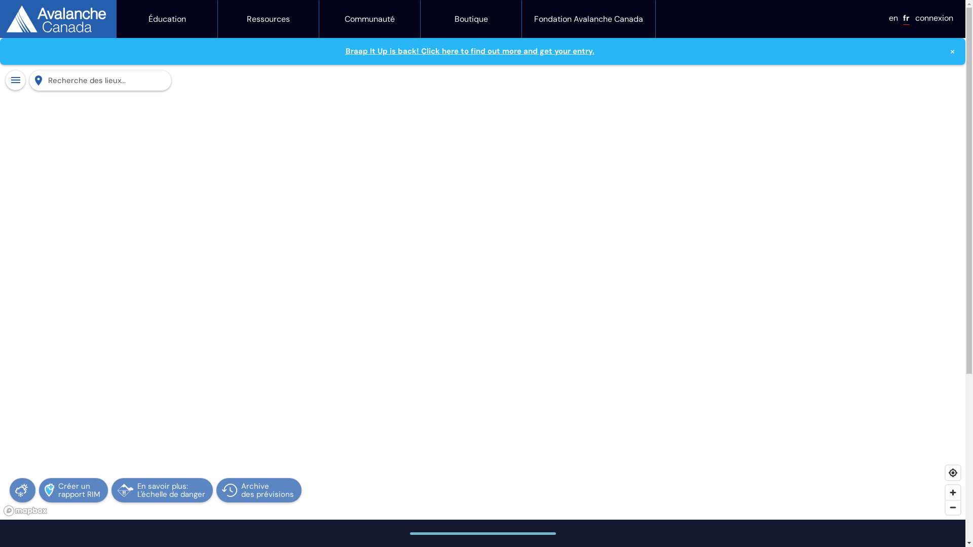 Image resolution: width=973 pixels, height=547 pixels. Describe the element at coordinates (471, 19) in the screenshot. I see `Boutique` at that location.